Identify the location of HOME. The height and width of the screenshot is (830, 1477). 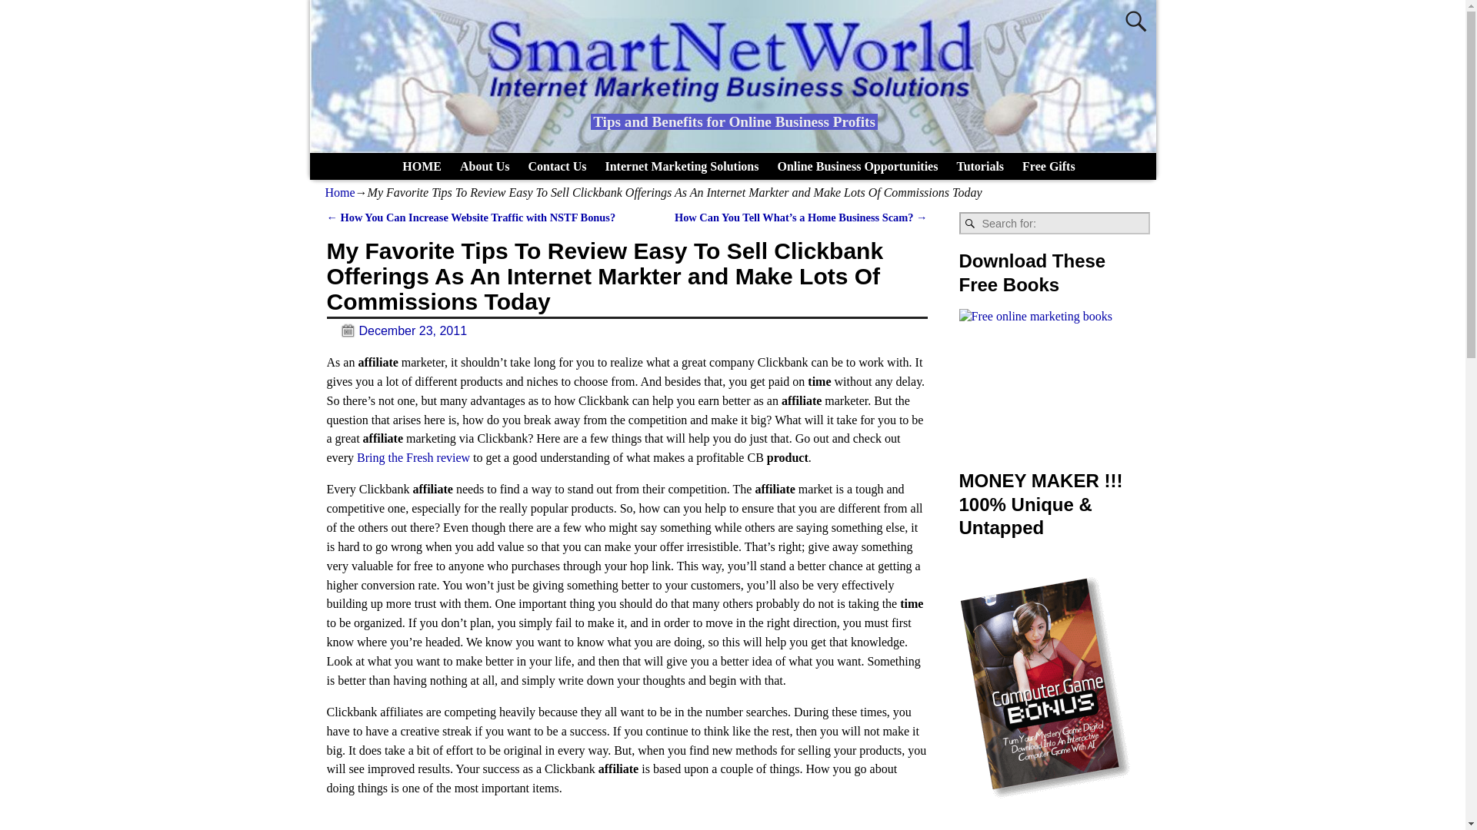
(422, 166).